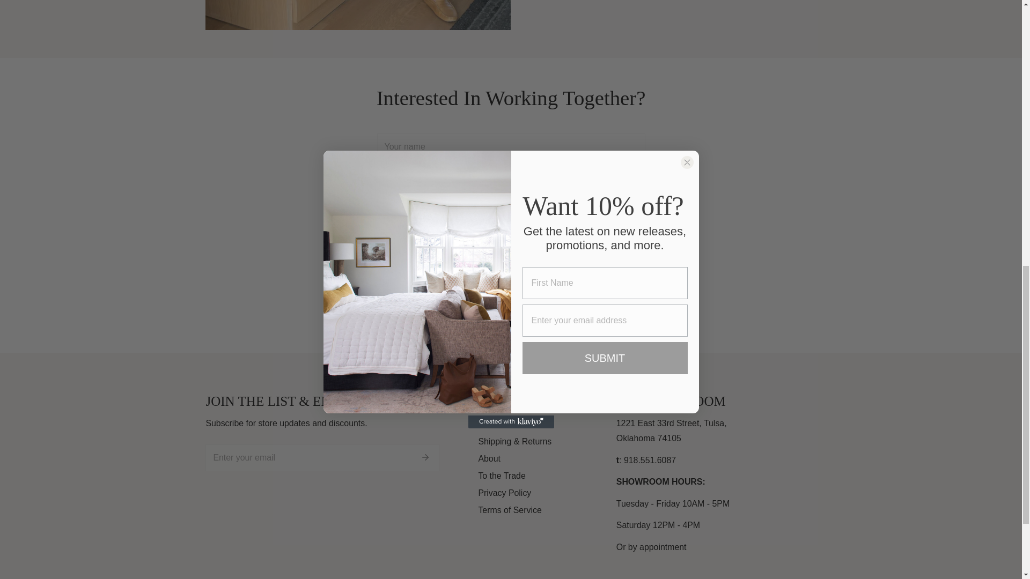 The image size is (1030, 579). What do you see at coordinates (492, 425) in the screenshot?
I see `Contact` at bounding box center [492, 425].